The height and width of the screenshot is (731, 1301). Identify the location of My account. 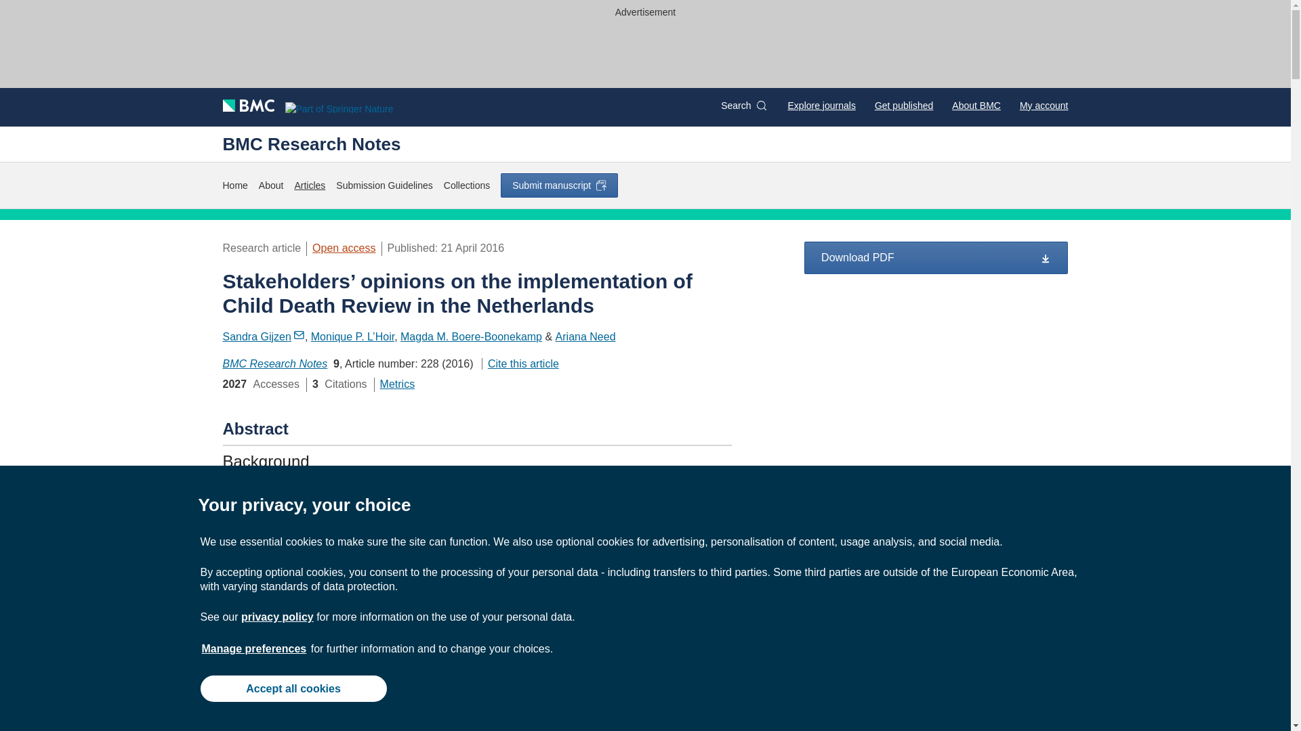
(1044, 106).